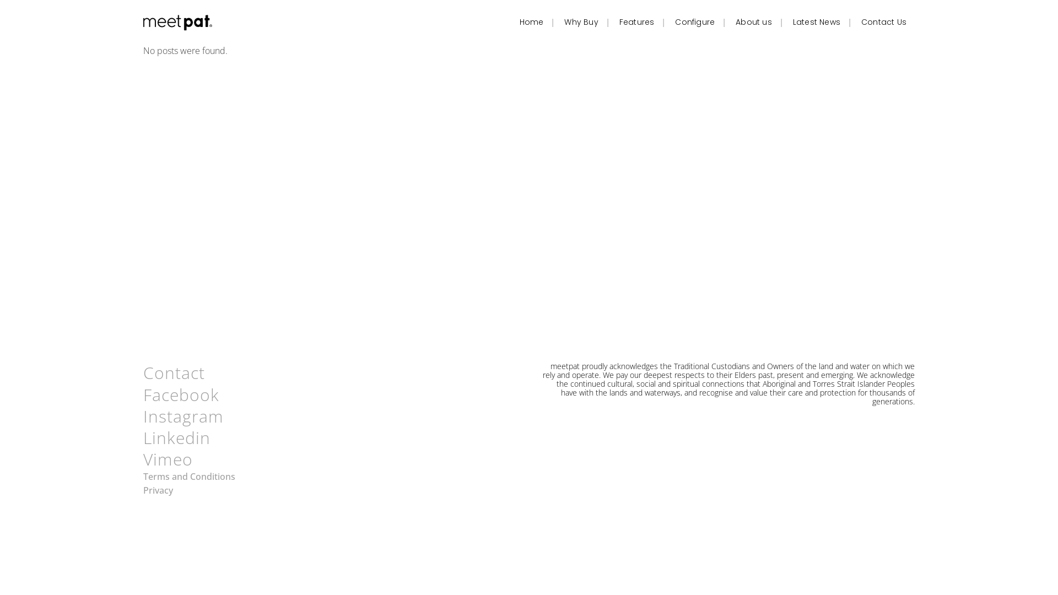 Image resolution: width=1058 pixels, height=595 pixels. Describe the element at coordinates (754, 22) in the screenshot. I see `About us` at that location.